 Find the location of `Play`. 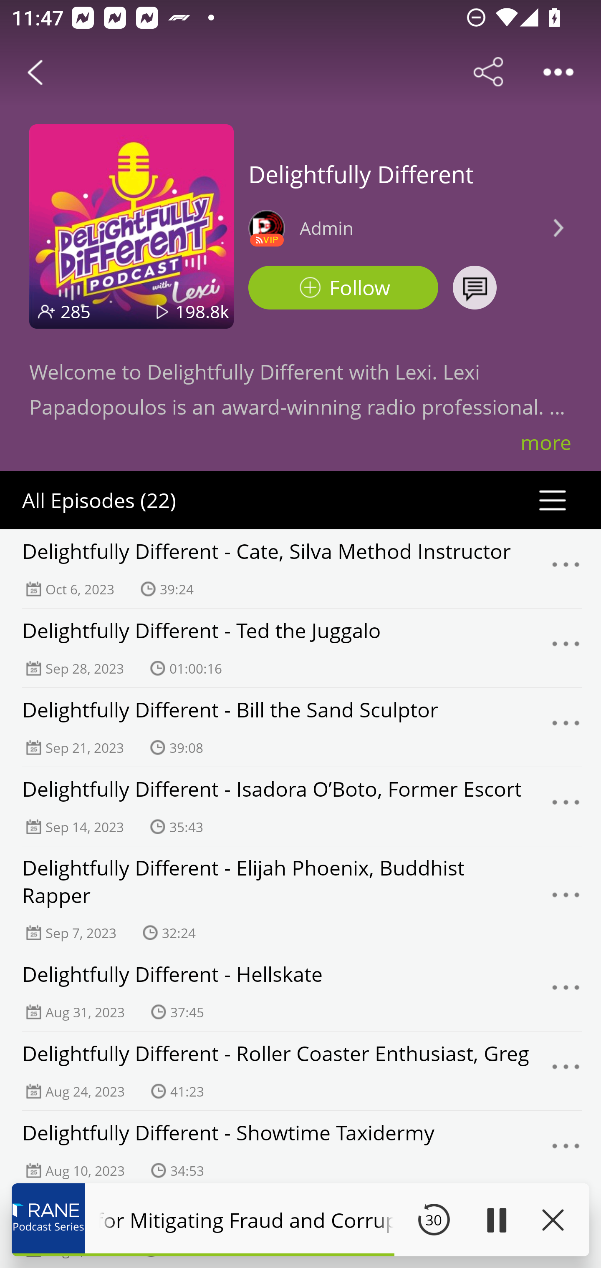

Play is located at coordinates (496, 1220).